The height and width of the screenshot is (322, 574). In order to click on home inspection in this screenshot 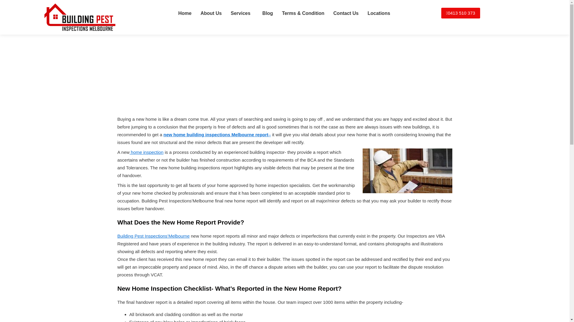, I will do `click(146, 152)`.